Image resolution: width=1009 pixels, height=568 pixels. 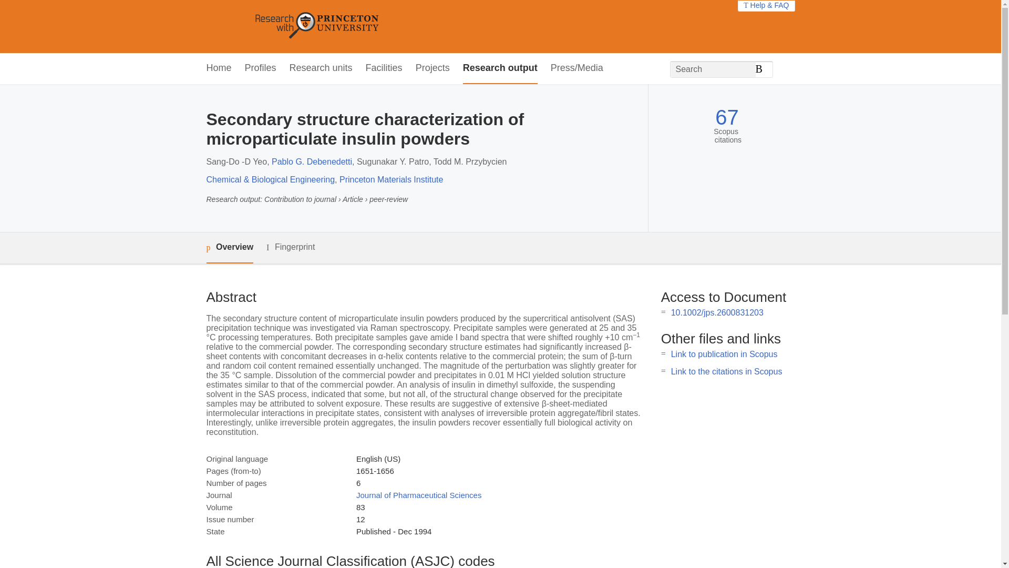 What do you see at coordinates (384, 68) in the screenshot?
I see `Facilities` at bounding box center [384, 68].